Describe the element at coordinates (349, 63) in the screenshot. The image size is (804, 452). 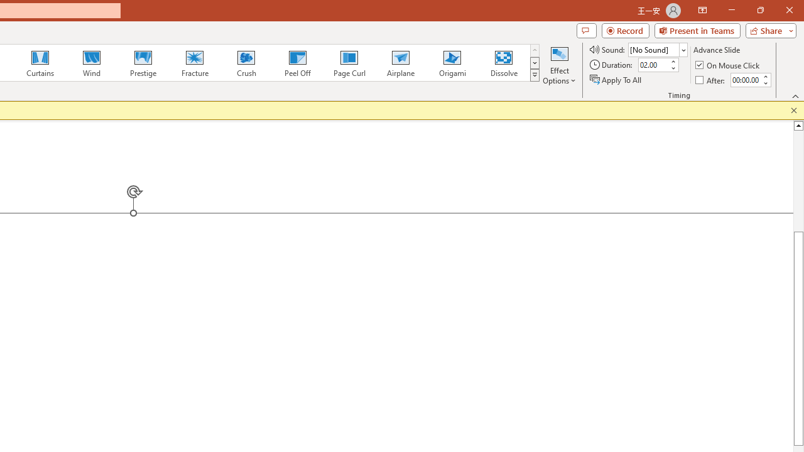
I see `Page Curl` at that location.